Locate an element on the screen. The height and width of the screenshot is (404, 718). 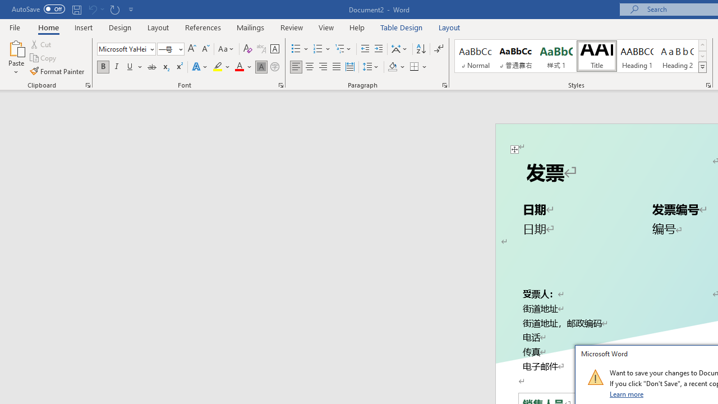
Learn more is located at coordinates (627, 394).